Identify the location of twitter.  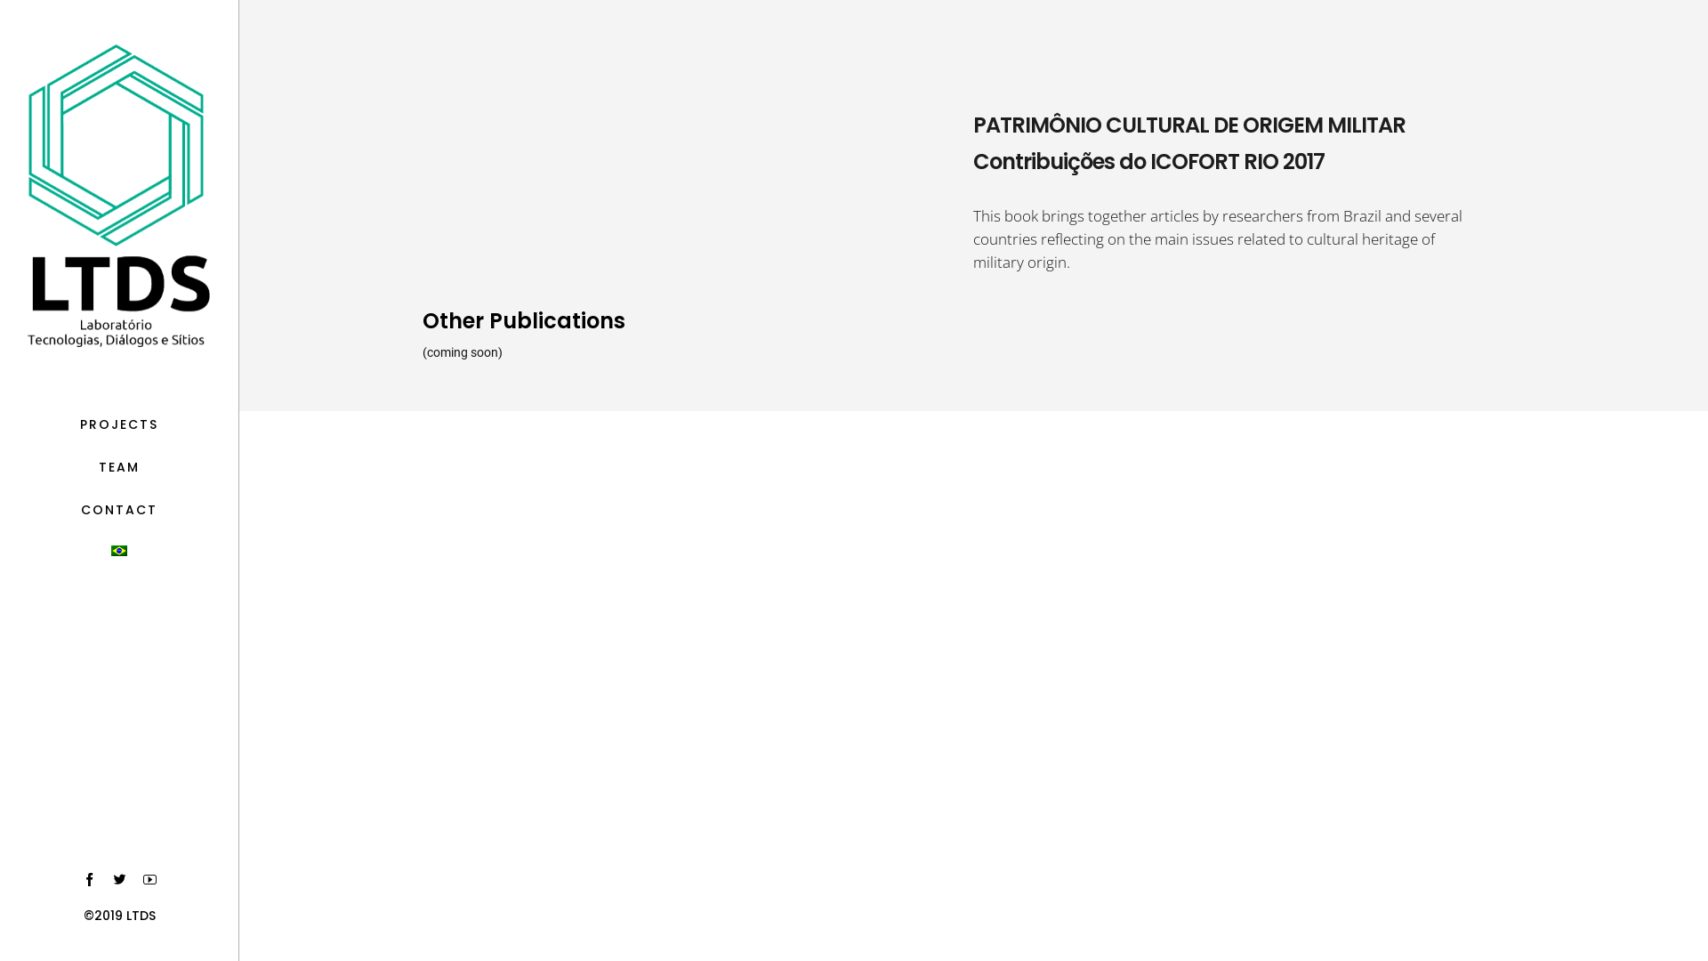
(119, 880).